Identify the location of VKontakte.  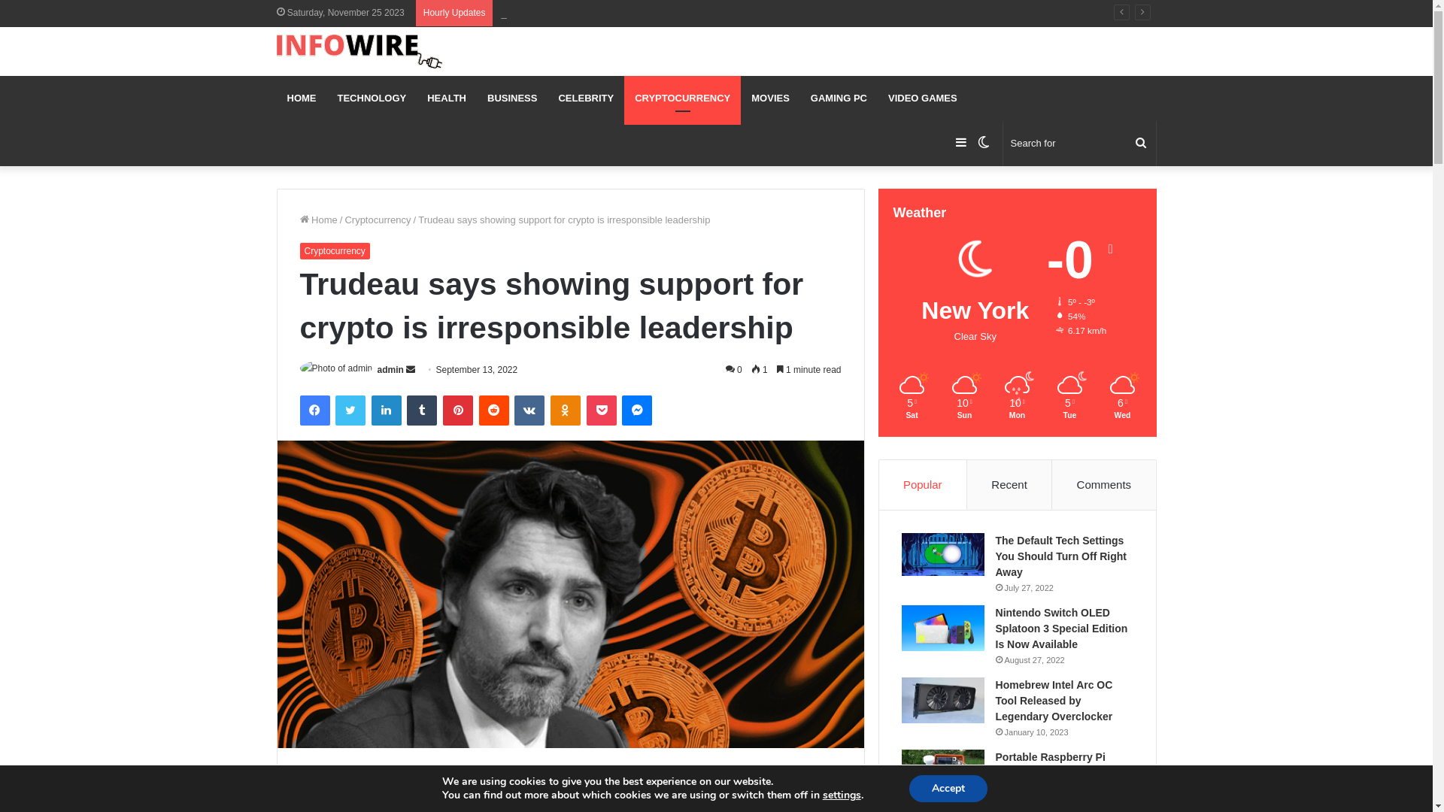
(529, 411).